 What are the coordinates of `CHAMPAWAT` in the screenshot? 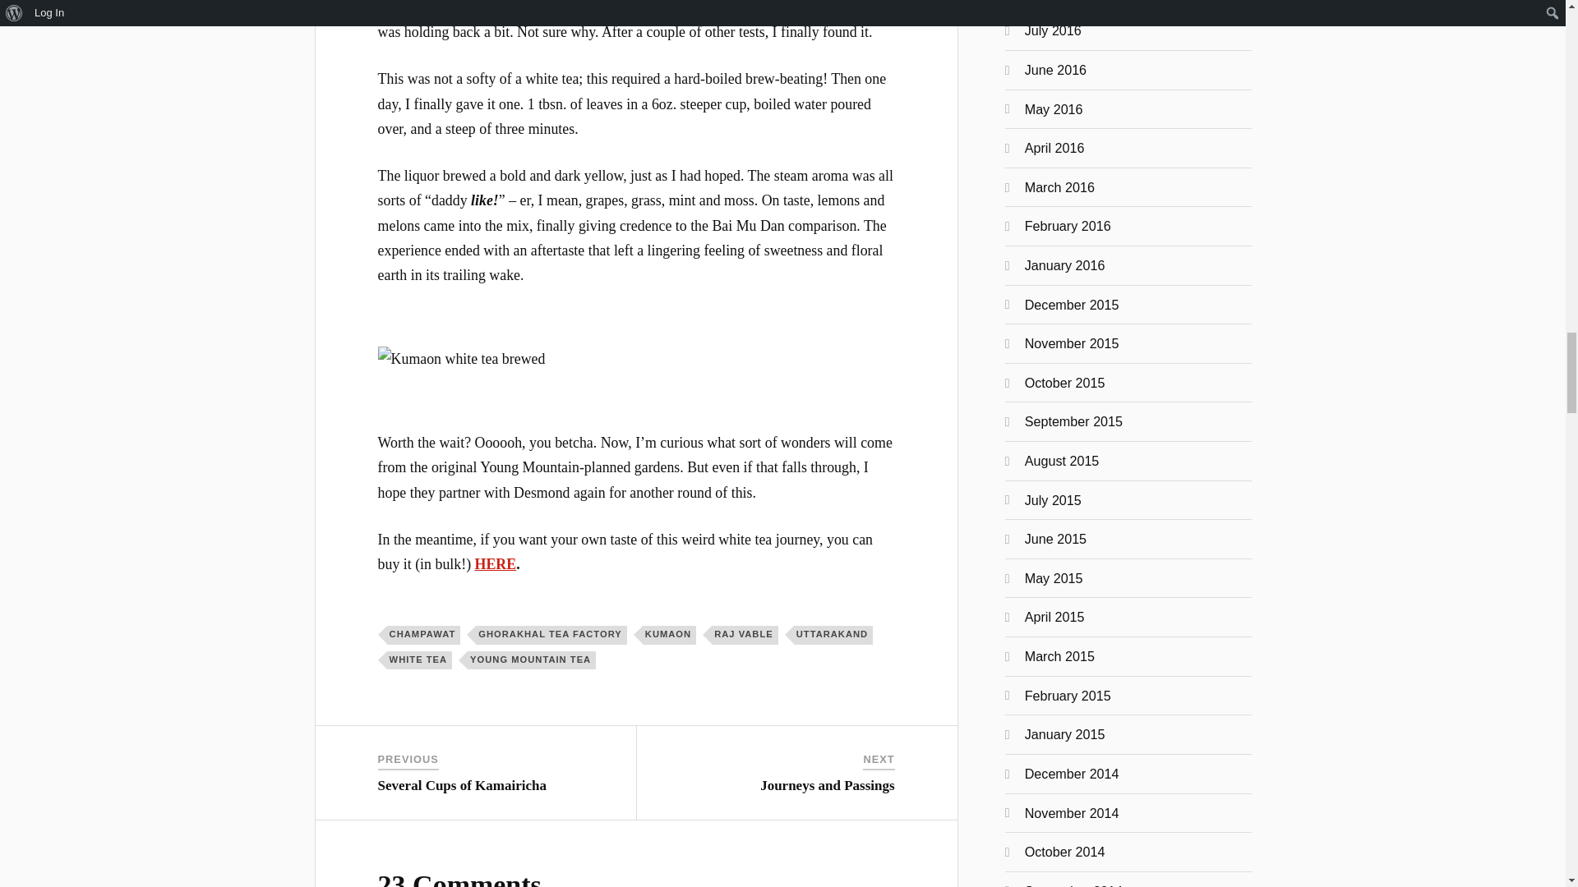 It's located at (423, 635).